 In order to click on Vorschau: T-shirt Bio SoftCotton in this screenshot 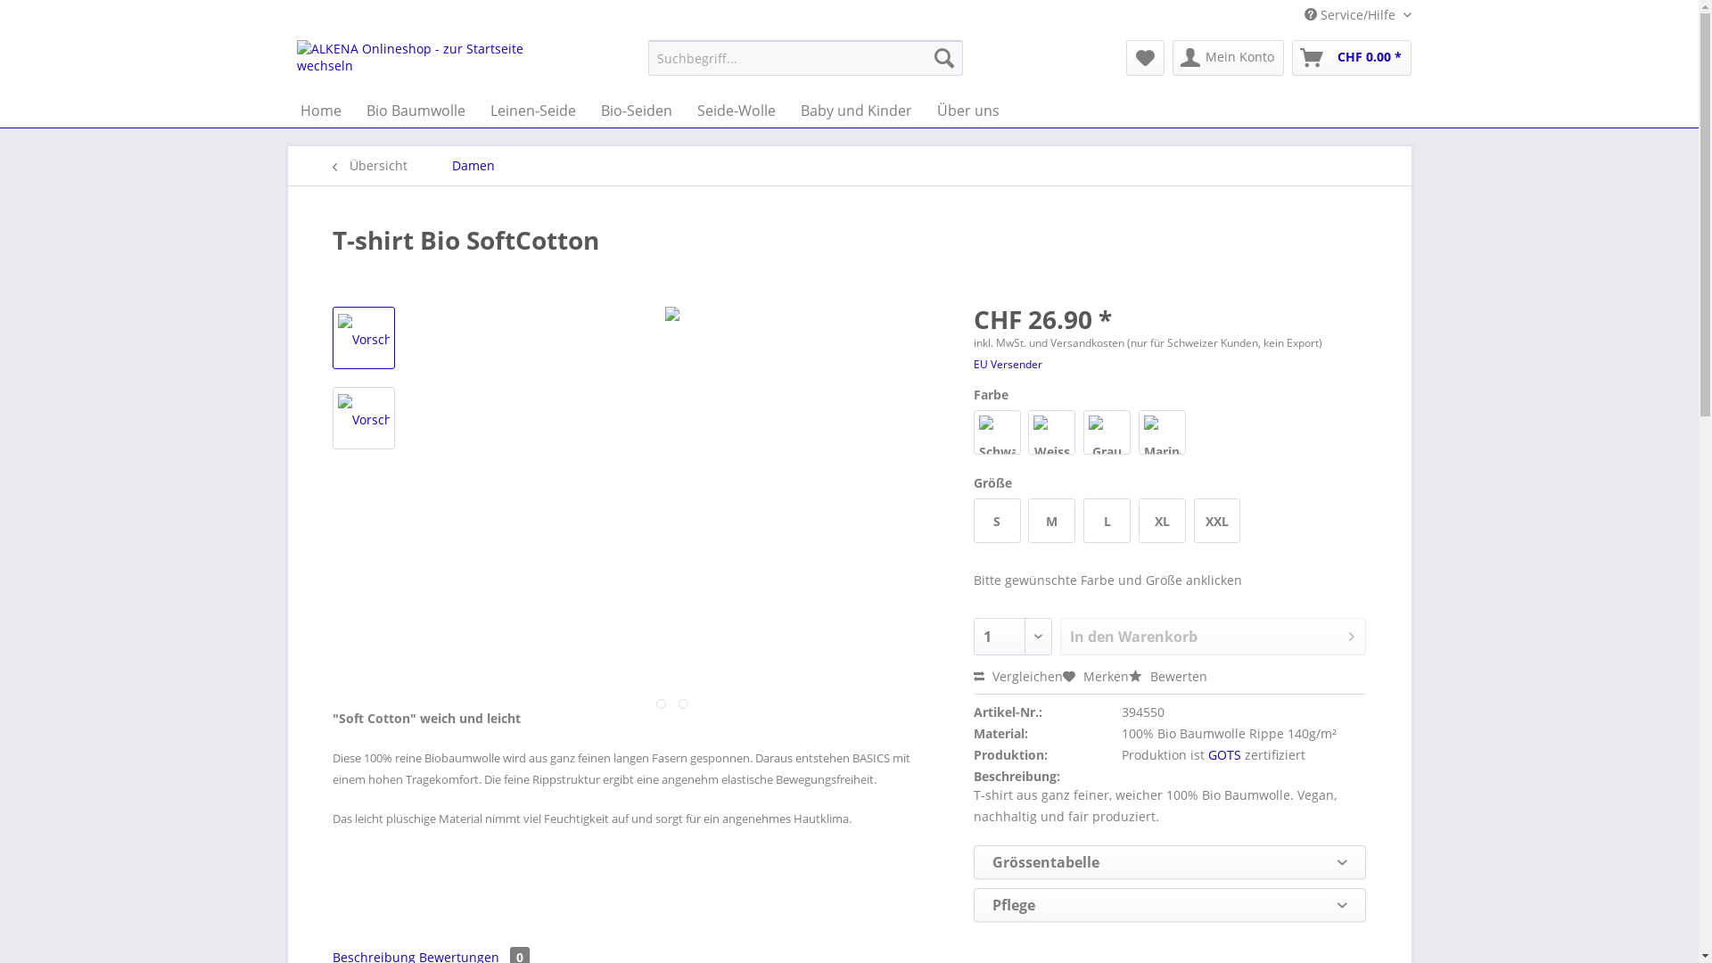, I will do `click(363, 419)`.